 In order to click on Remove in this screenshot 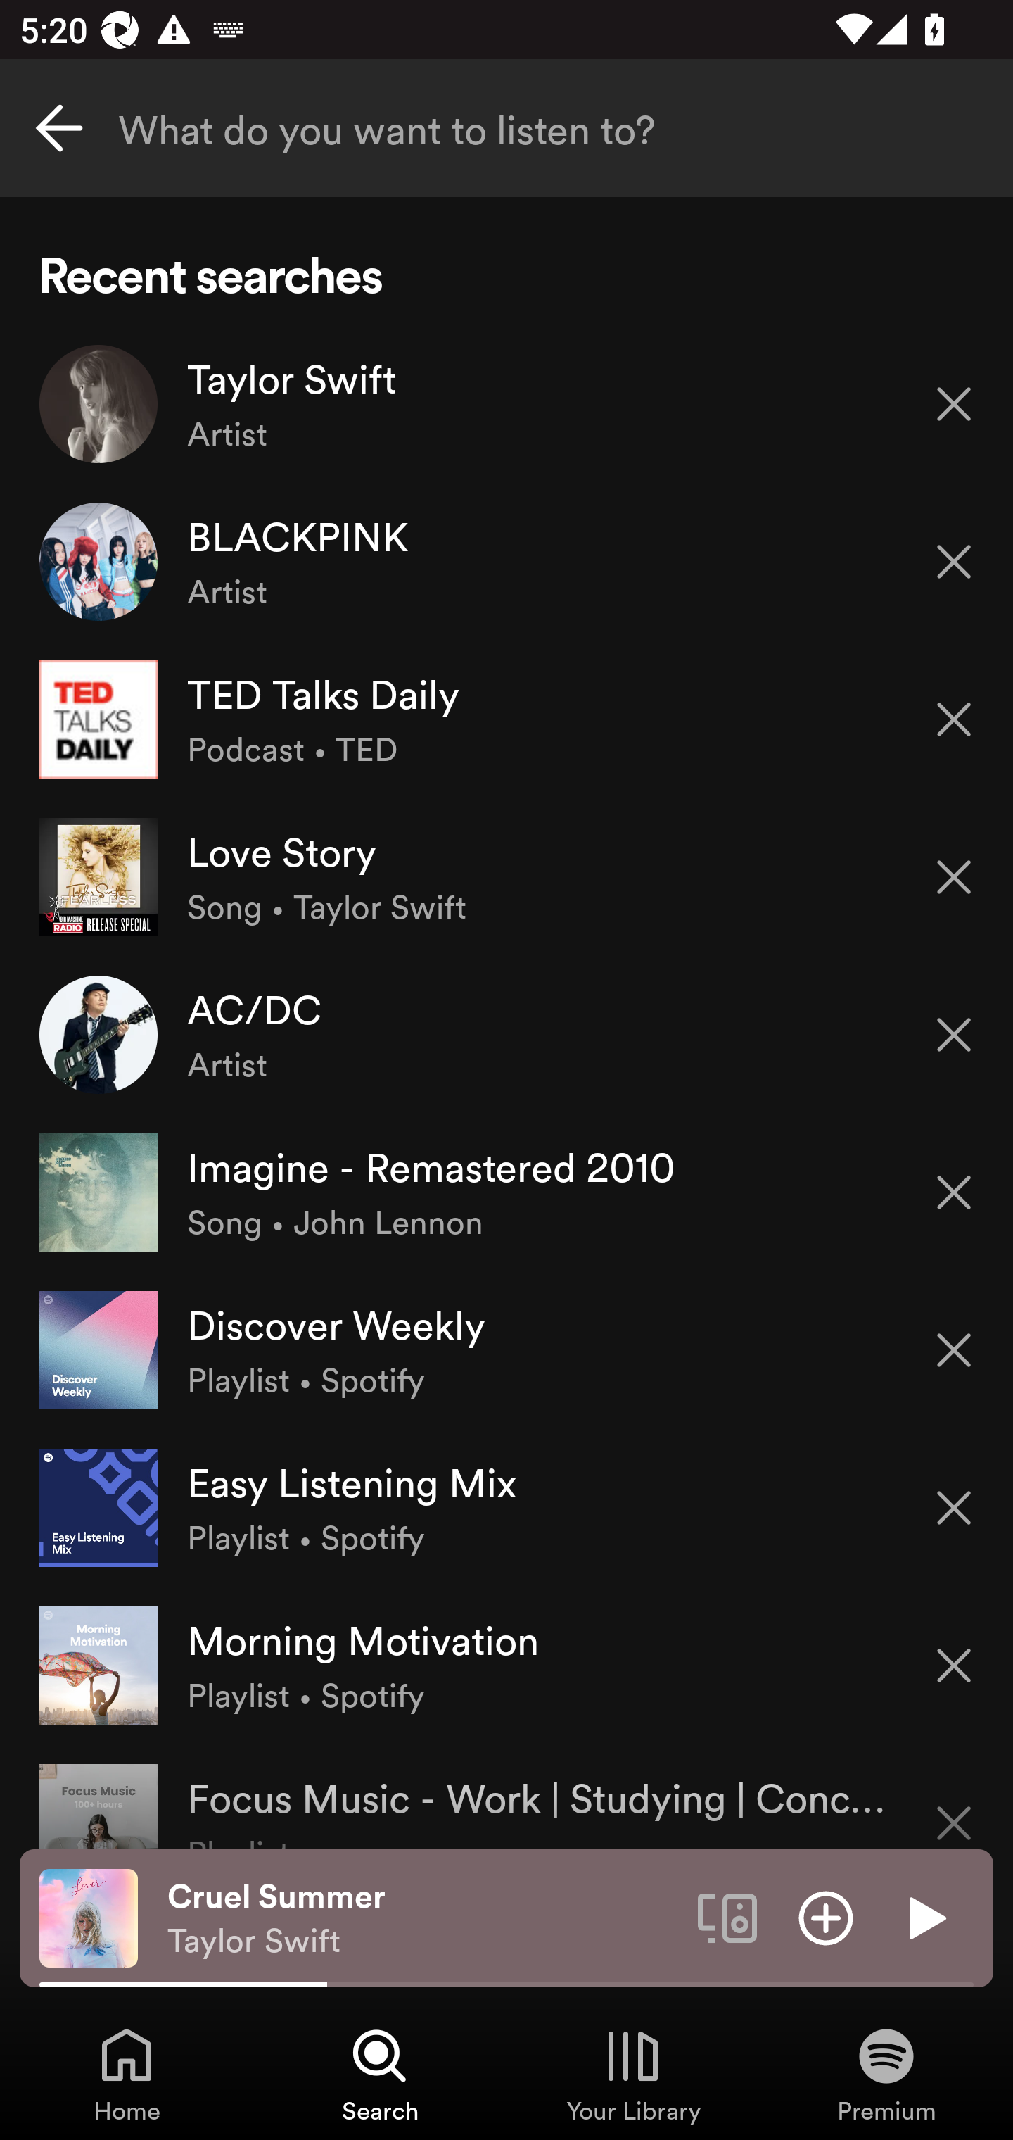, I will do `click(954, 1192)`.